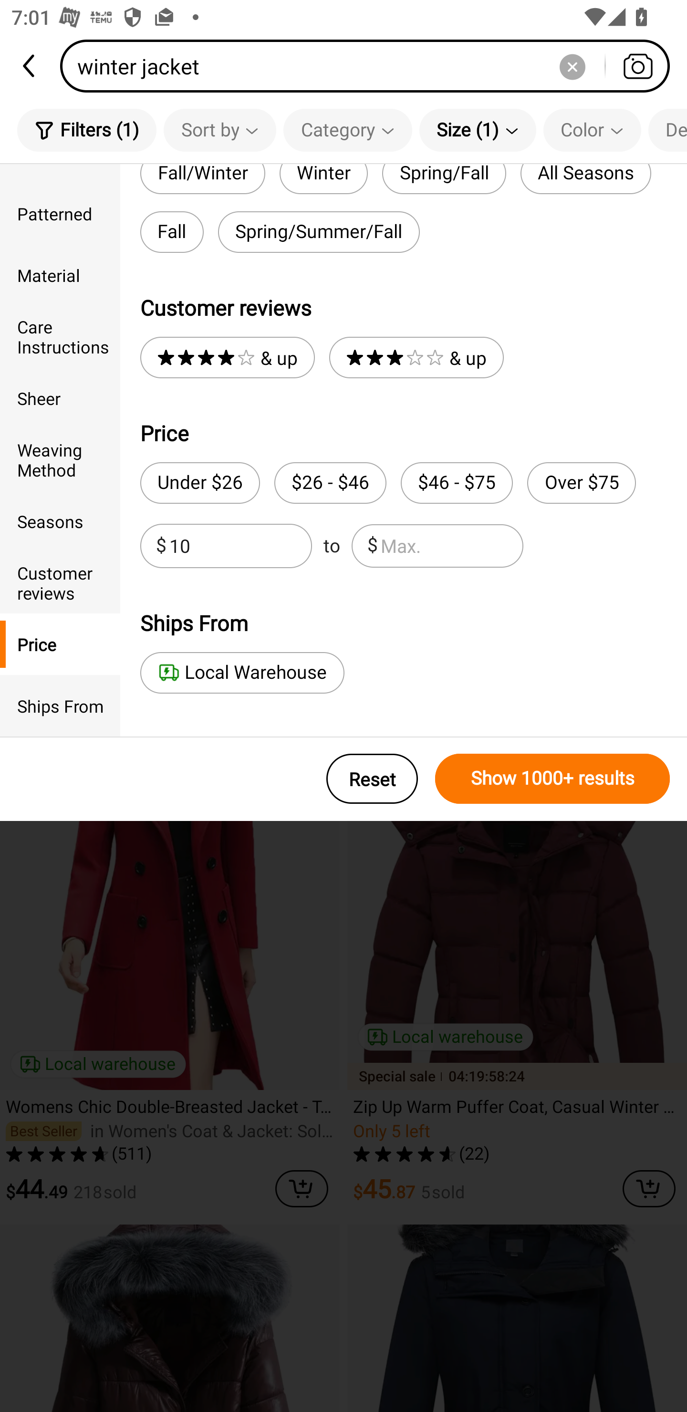 This screenshot has width=687, height=1412. Describe the element at coordinates (202, 179) in the screenshot. I see `Fall/Winter` at that location.